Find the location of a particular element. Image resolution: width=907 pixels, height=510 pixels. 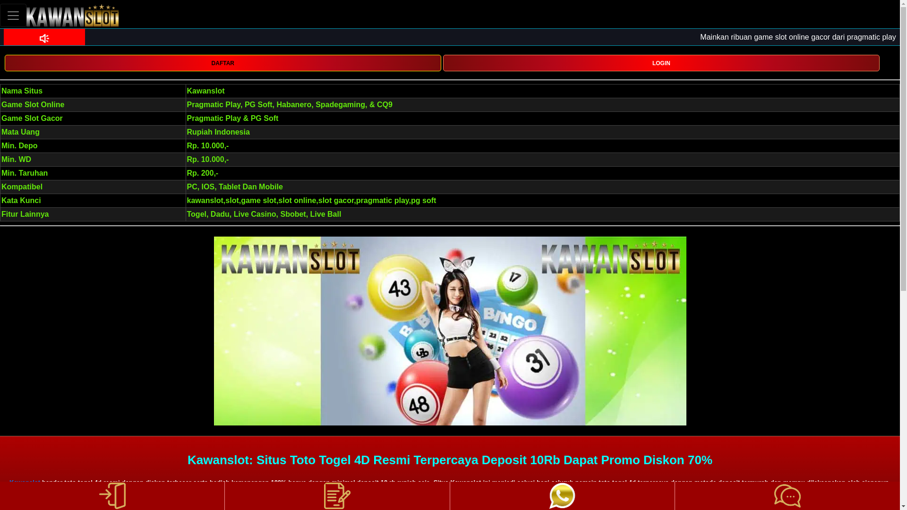

Kawanslot is located at coordinates (25, 483).